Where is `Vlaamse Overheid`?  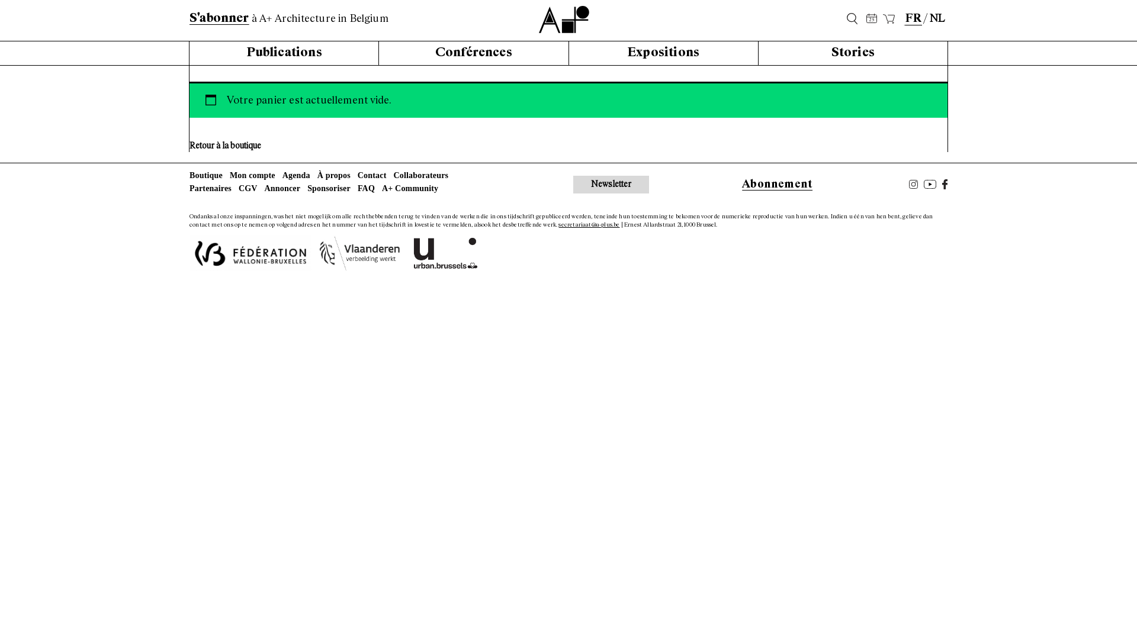 Vlaamse Overheid is located at coordinates (360, 254).